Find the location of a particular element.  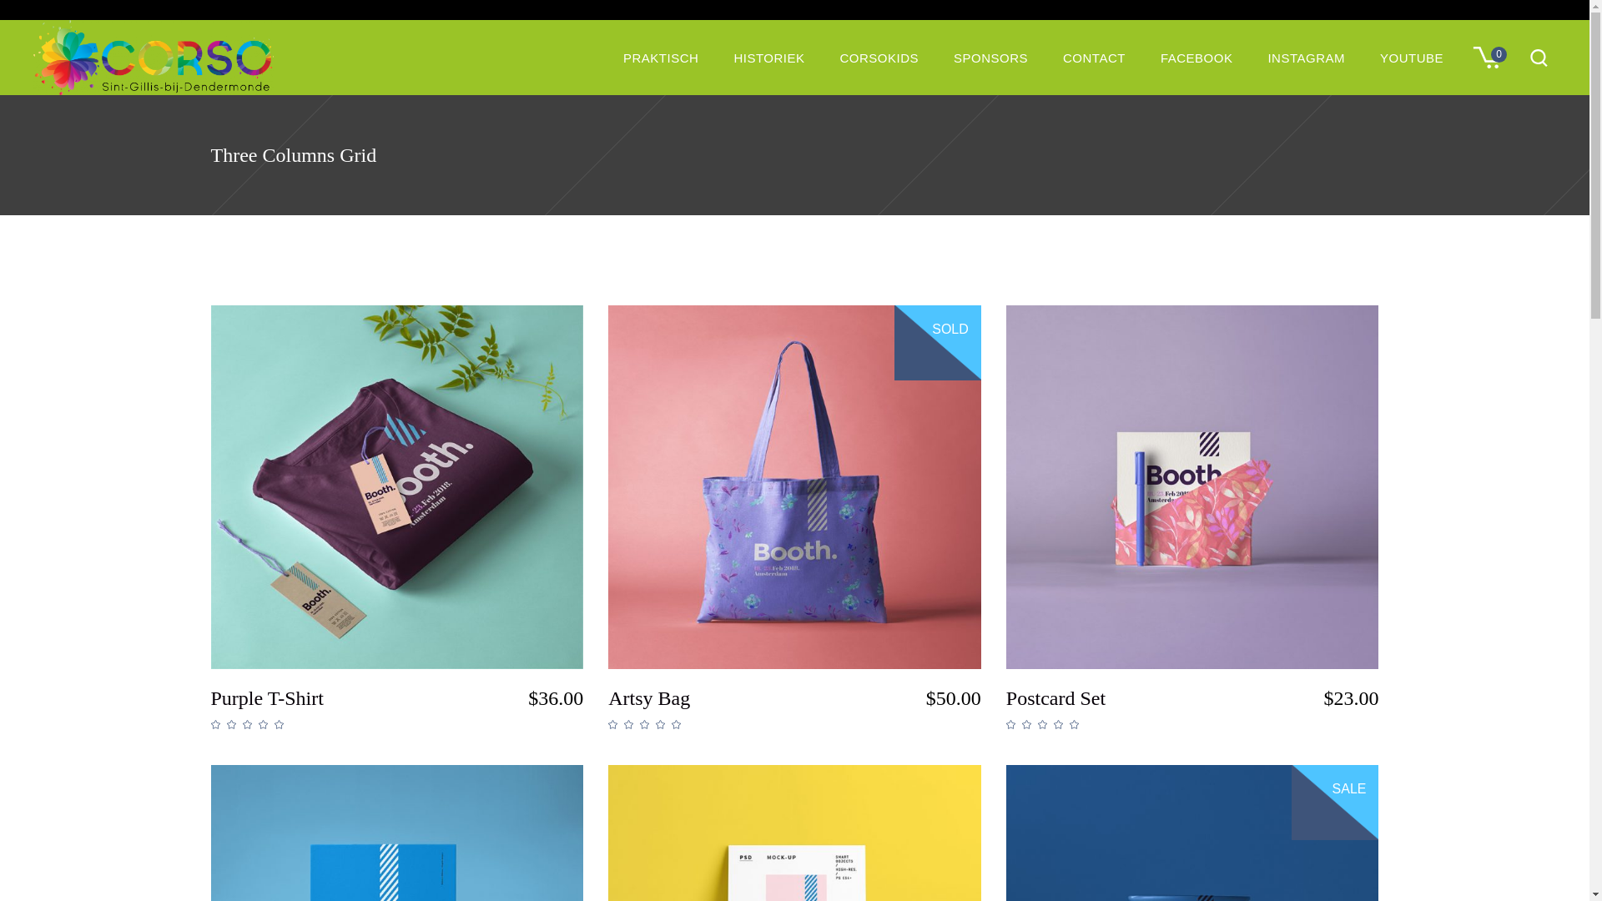

Purple T-Shirt is located at coordinates (397, 487).